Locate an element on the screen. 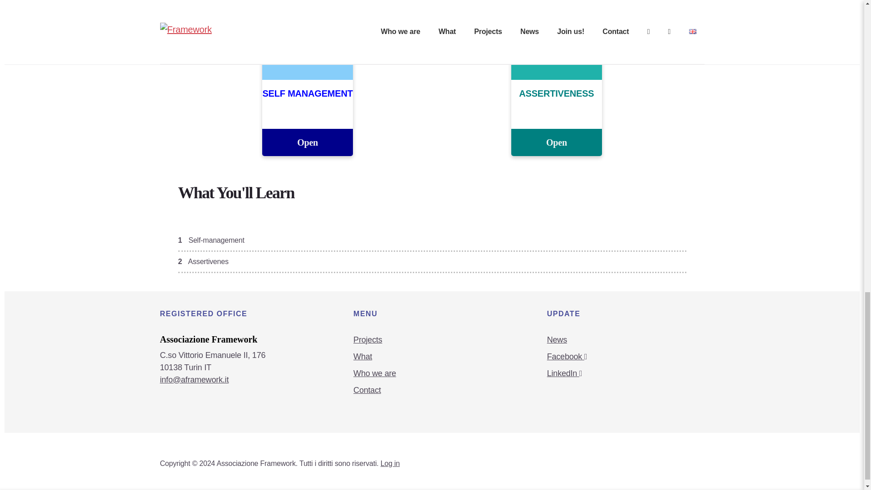 This screenshot has width=871, height=490. Log in is located at coordinates (390, 464).